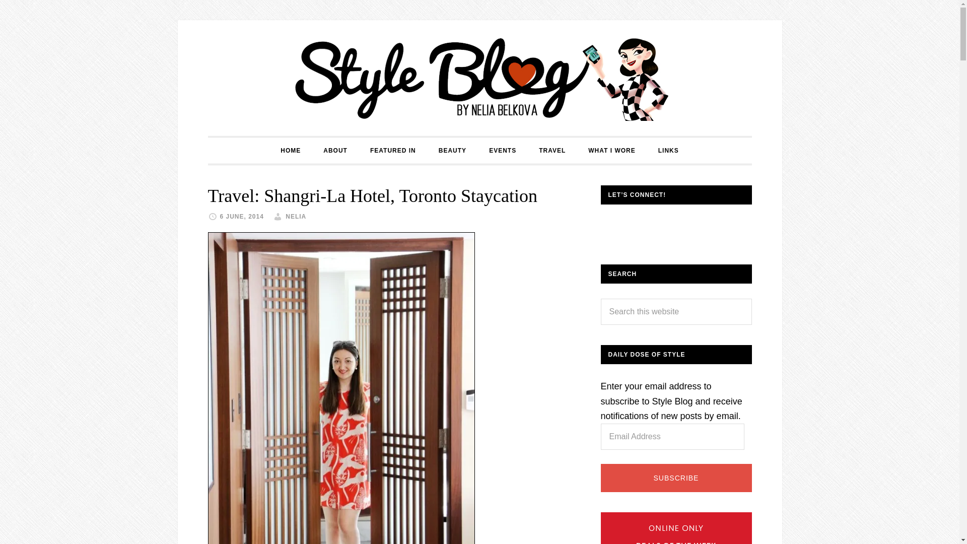 The height and width of the screenshot is (544, 967). I want to click on LINKS, so click(668, 151).